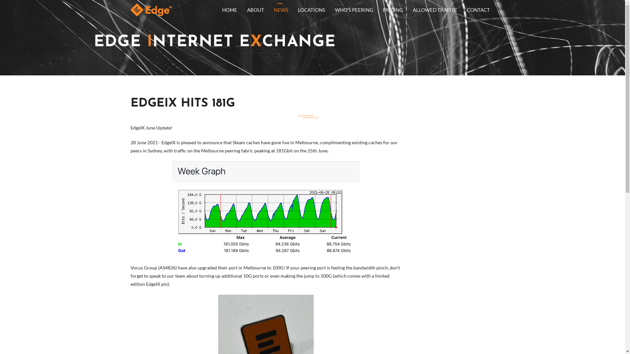 The image size is (630, 354). What do you see at coordinates (478, 10) in the screenshot?
I see `CONTACT` at bounding box center [478, 10].